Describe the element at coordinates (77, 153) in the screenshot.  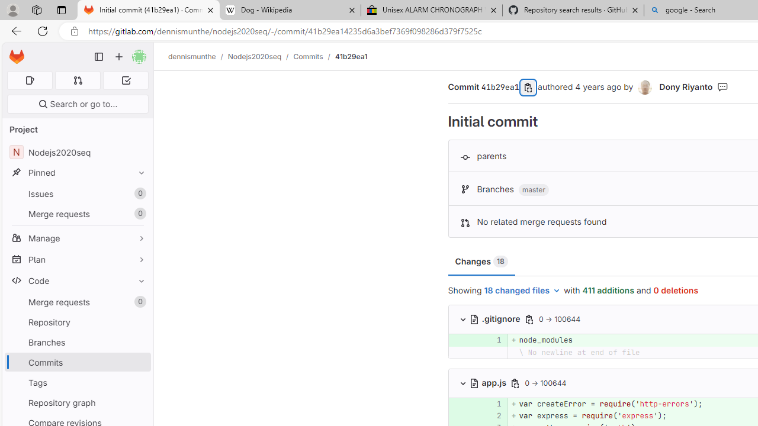
I see `NNodejs2020seq` at that location.